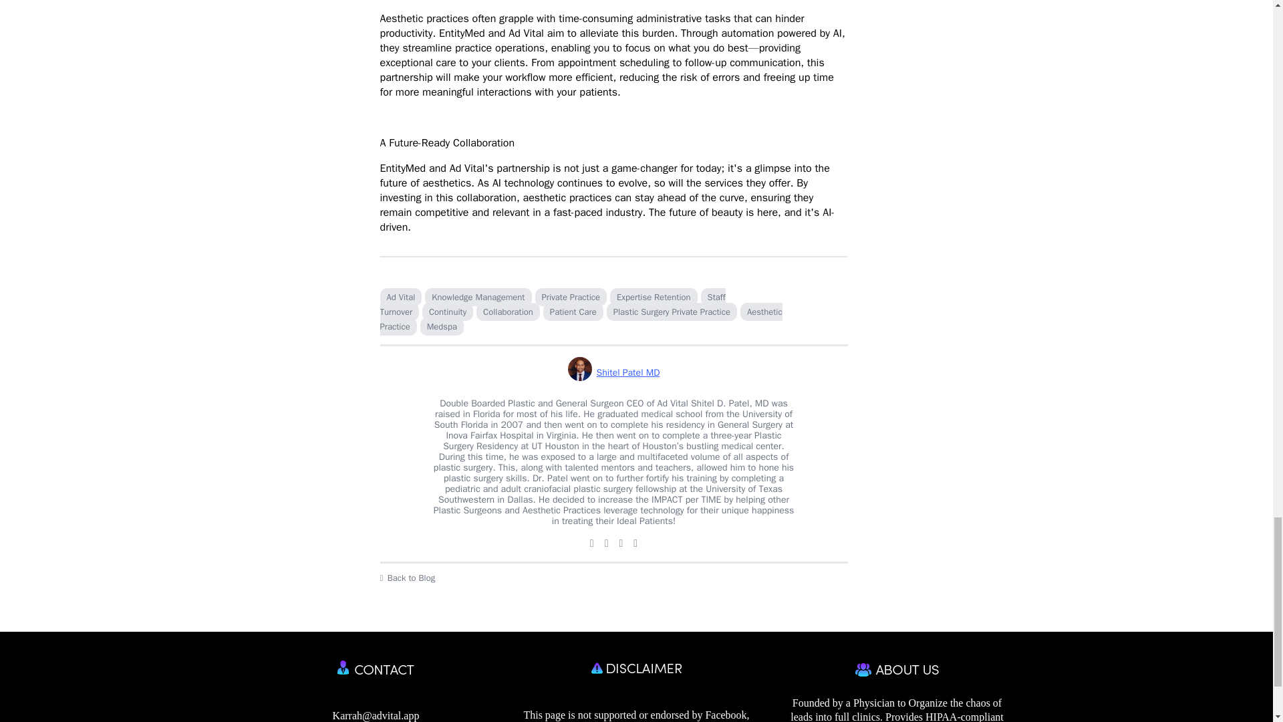  Describe the element at coordinates (613, 578) in the screenshot. I see `Back to Blog` at that location.